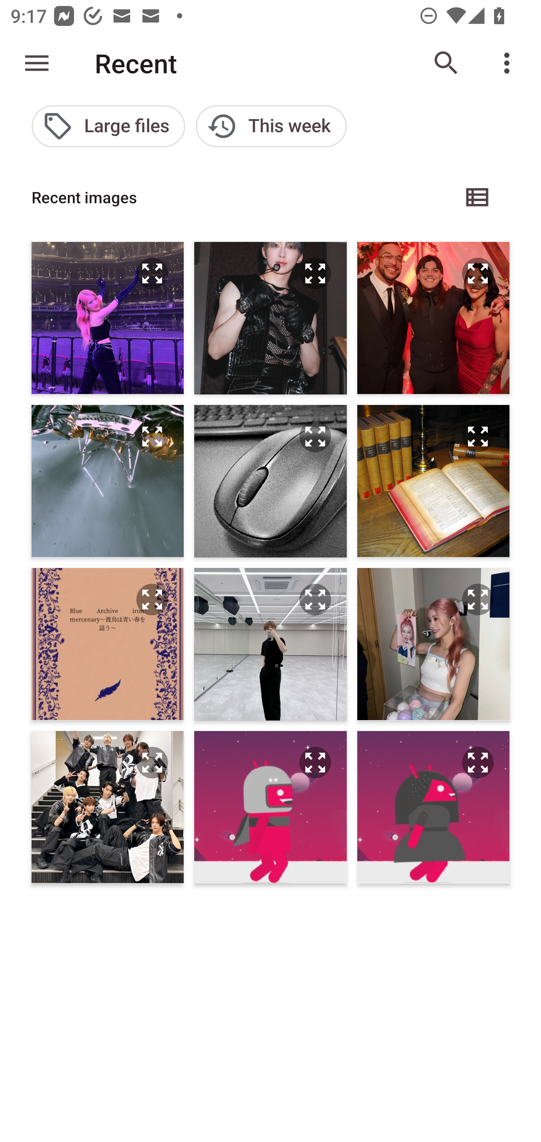 This screenshot has width=541, height=1142. What do you see at coordinates (478, 762) in the screenshot?
I see `Preview the file IMG_20240205_085101.jpg` at bounding box center [478, 762].